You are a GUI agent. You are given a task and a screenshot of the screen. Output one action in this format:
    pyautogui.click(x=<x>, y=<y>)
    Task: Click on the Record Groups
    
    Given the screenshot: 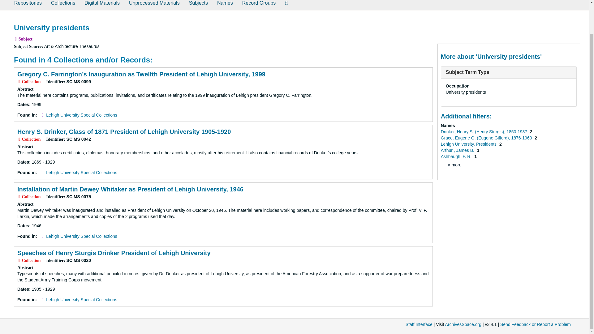 What is the action you would take?
    pyautogui.click(x=259, y=5)
    